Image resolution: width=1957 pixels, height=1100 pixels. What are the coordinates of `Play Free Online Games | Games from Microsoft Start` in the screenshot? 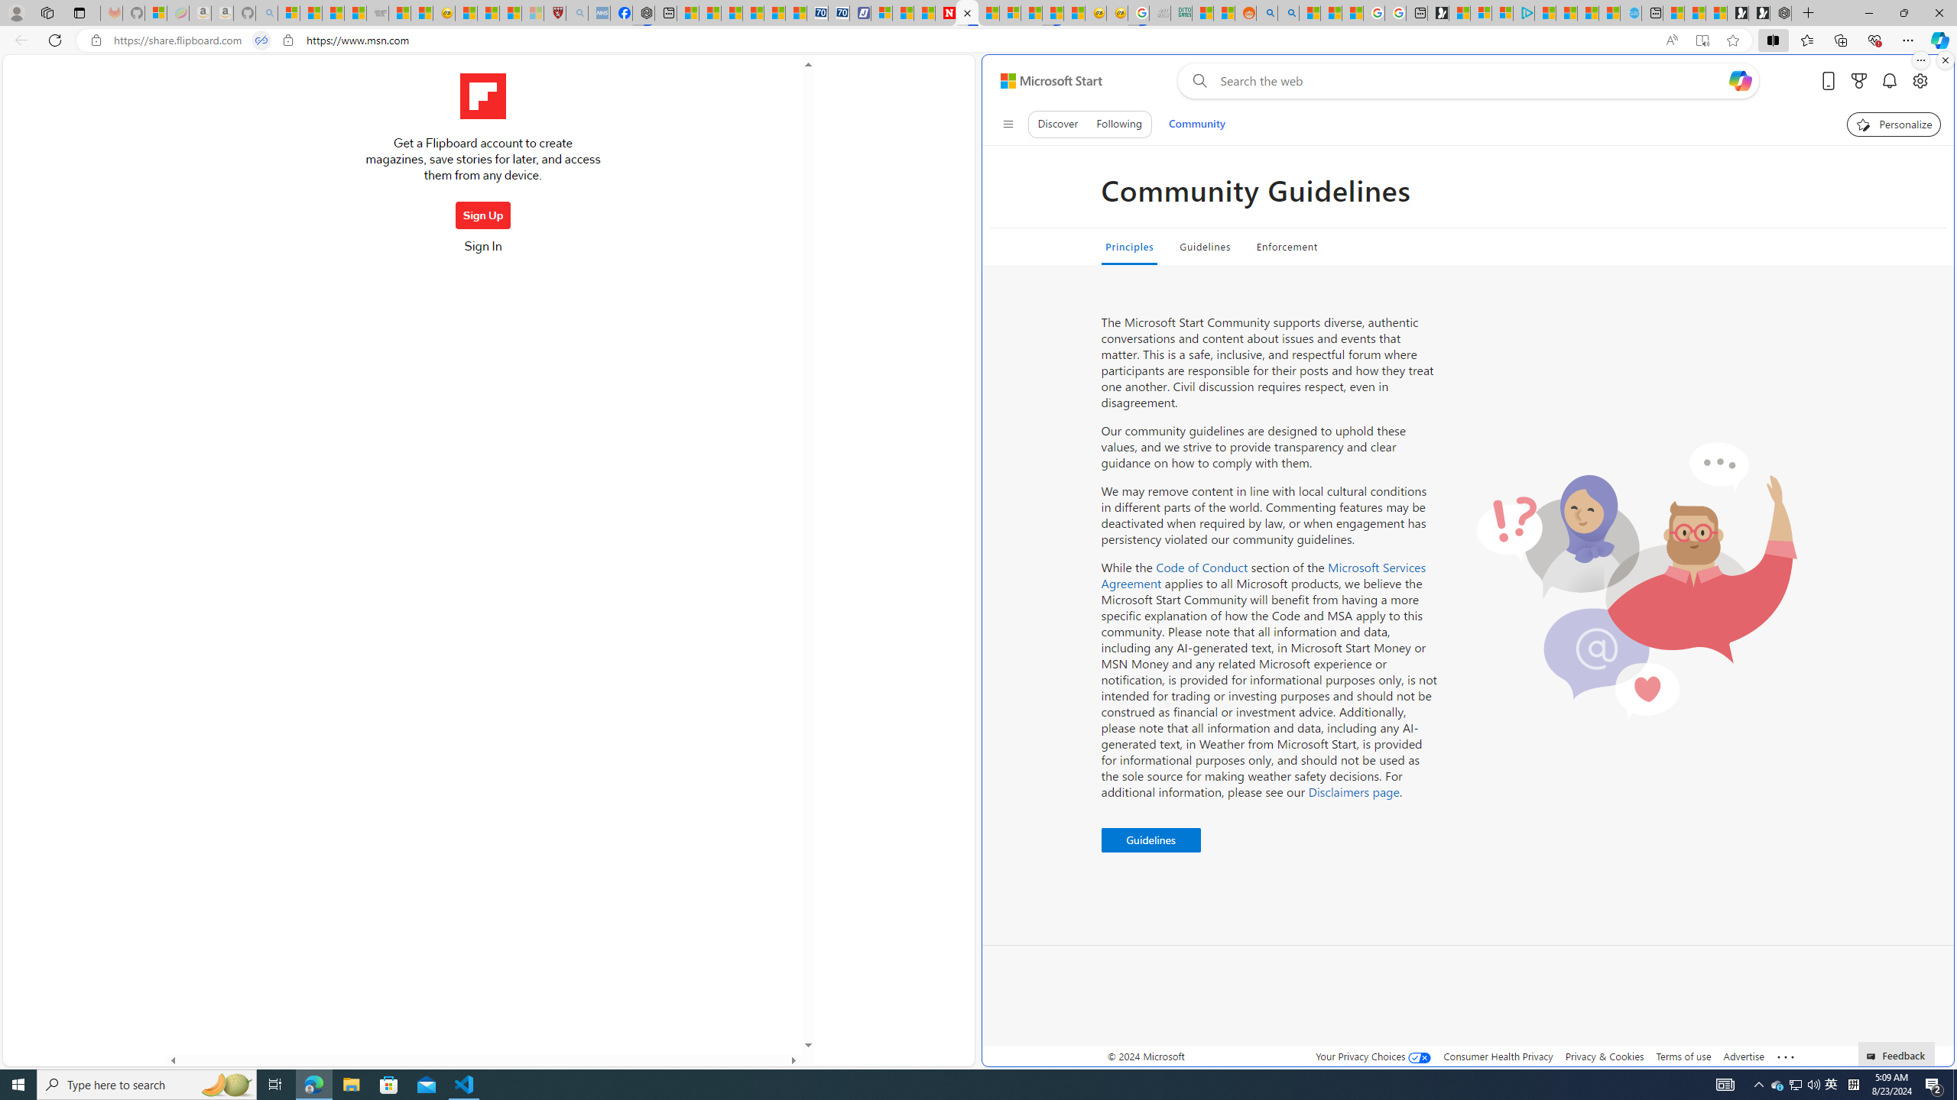 It's located at (1759, 13).